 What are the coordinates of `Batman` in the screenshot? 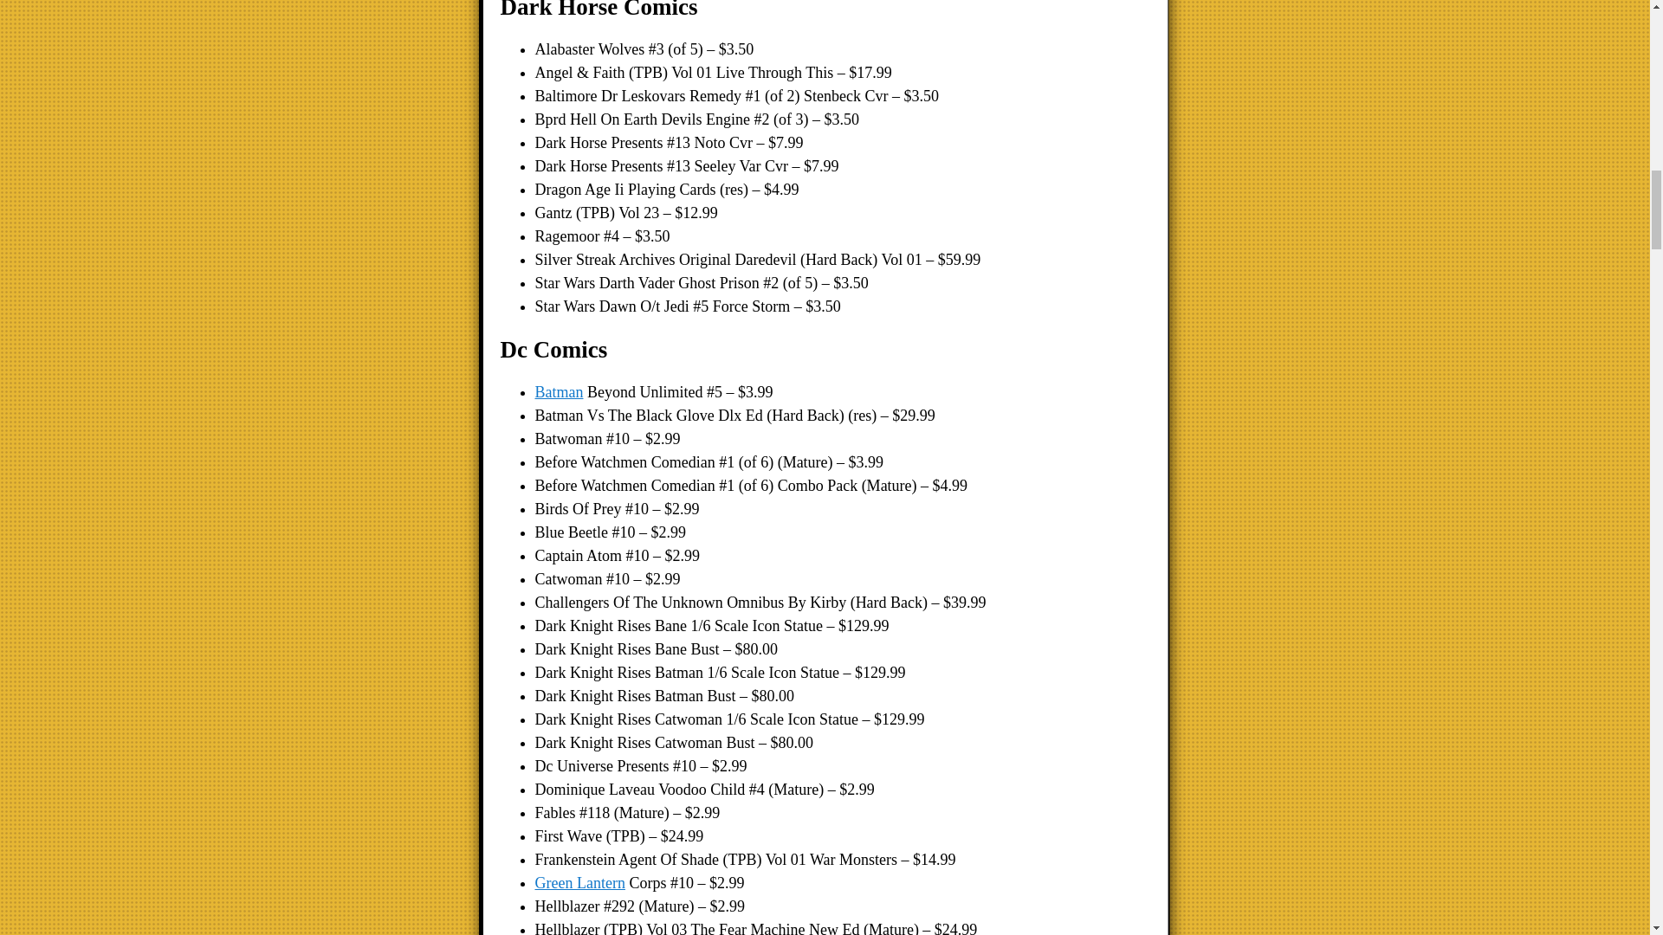 It's located at (560, 391).